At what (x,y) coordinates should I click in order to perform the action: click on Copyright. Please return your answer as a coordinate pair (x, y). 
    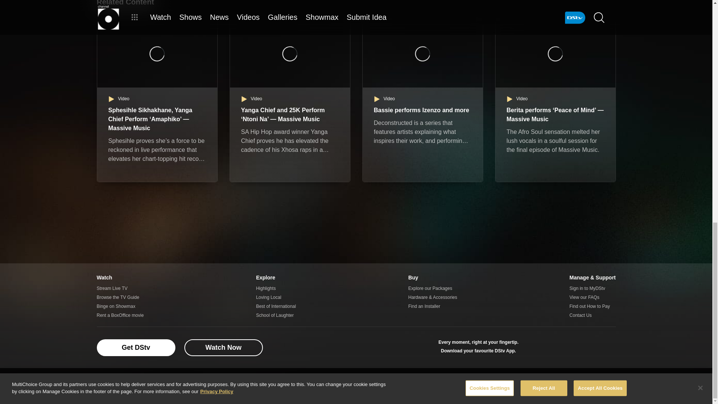
    Looking at the image, I should click on (346, 383).